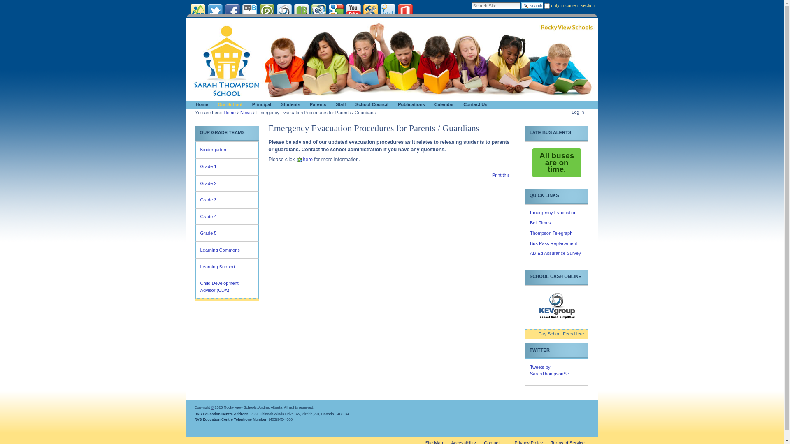 The width and height of the screenshot is (790, 444). I want to click on AB-Ed Assurance Survey, so click(555, 253).